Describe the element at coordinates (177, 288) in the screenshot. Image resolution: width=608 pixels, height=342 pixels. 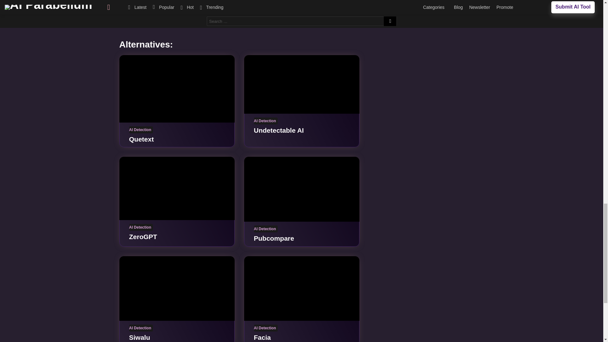
I see `Siwalu` at that location.